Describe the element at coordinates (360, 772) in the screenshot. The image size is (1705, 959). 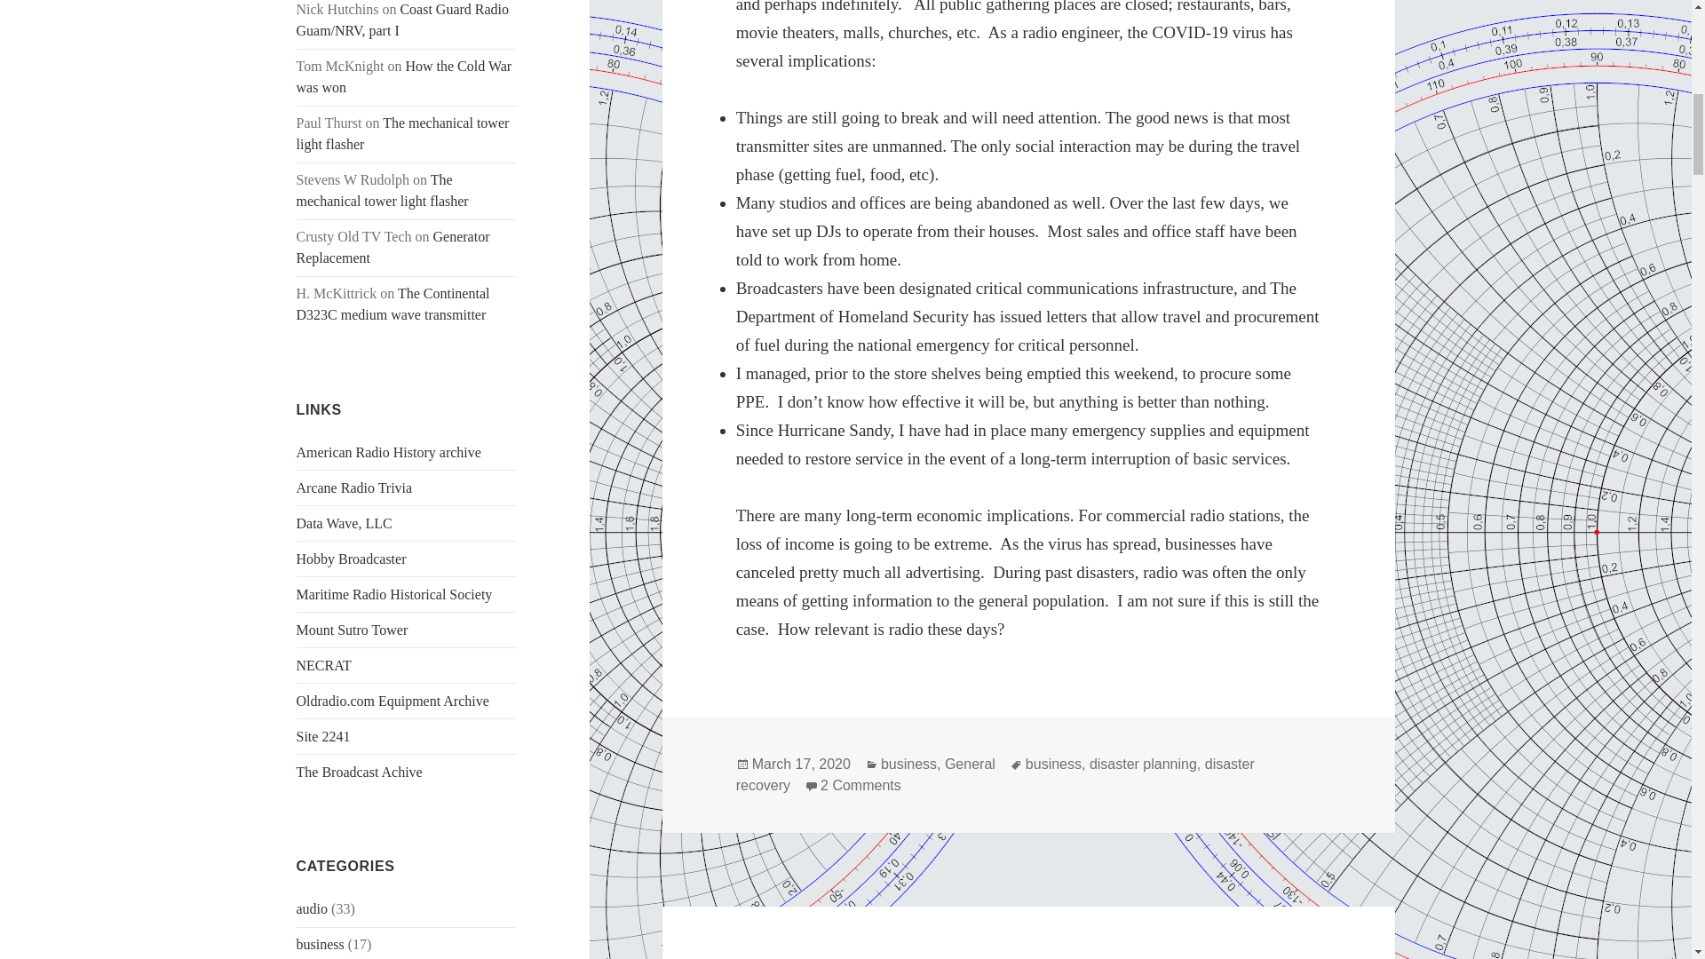
I see `The Broadcast Achive` at that location.